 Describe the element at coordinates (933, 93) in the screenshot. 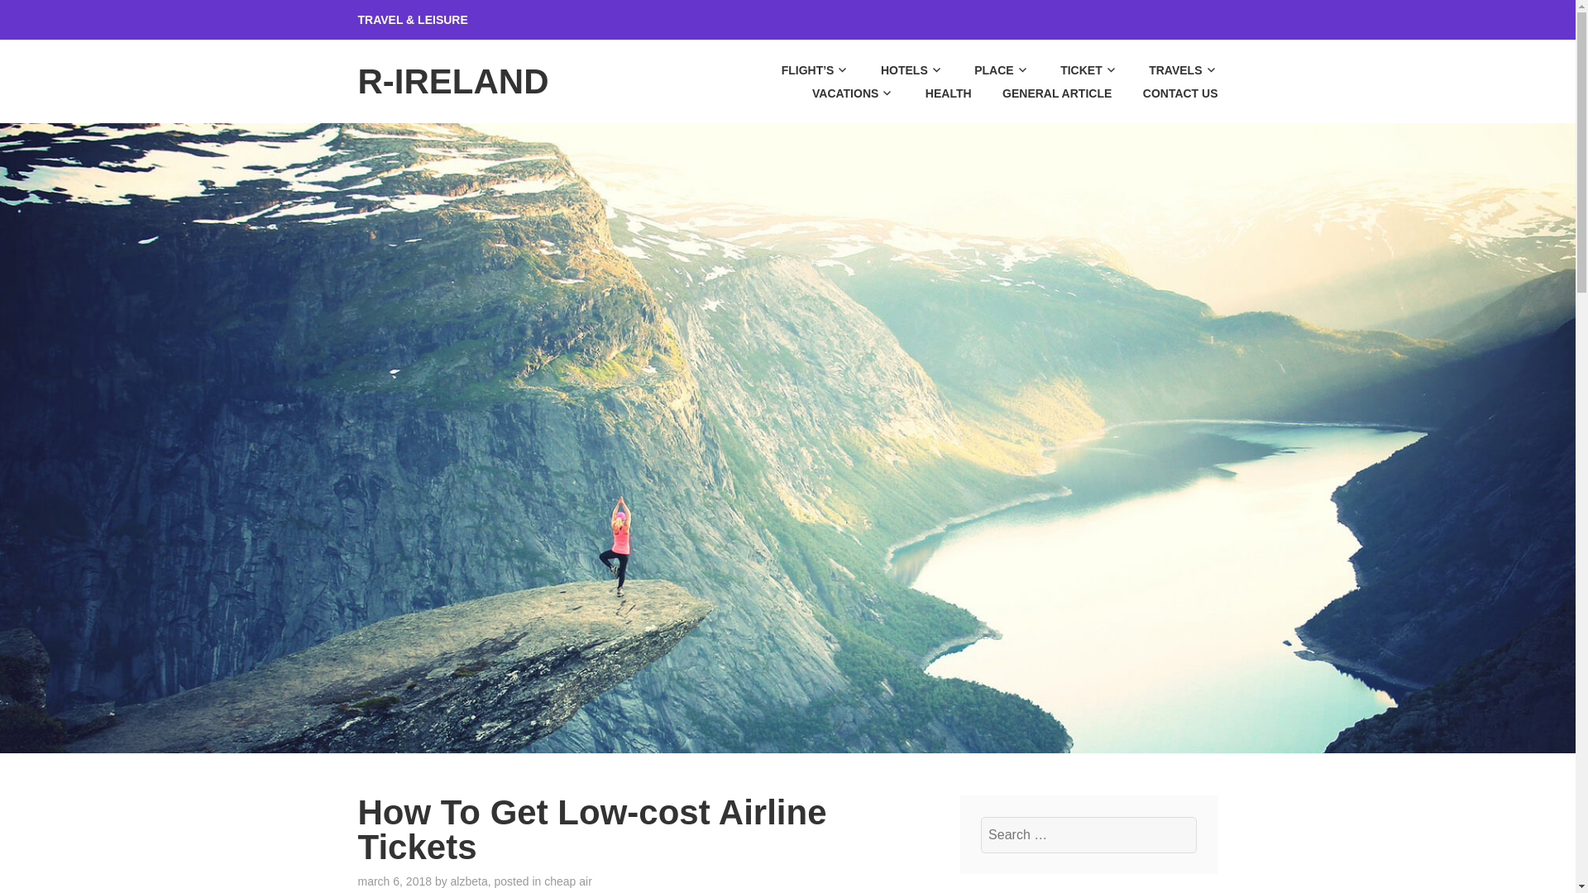

I see `HEALTH` at that location.